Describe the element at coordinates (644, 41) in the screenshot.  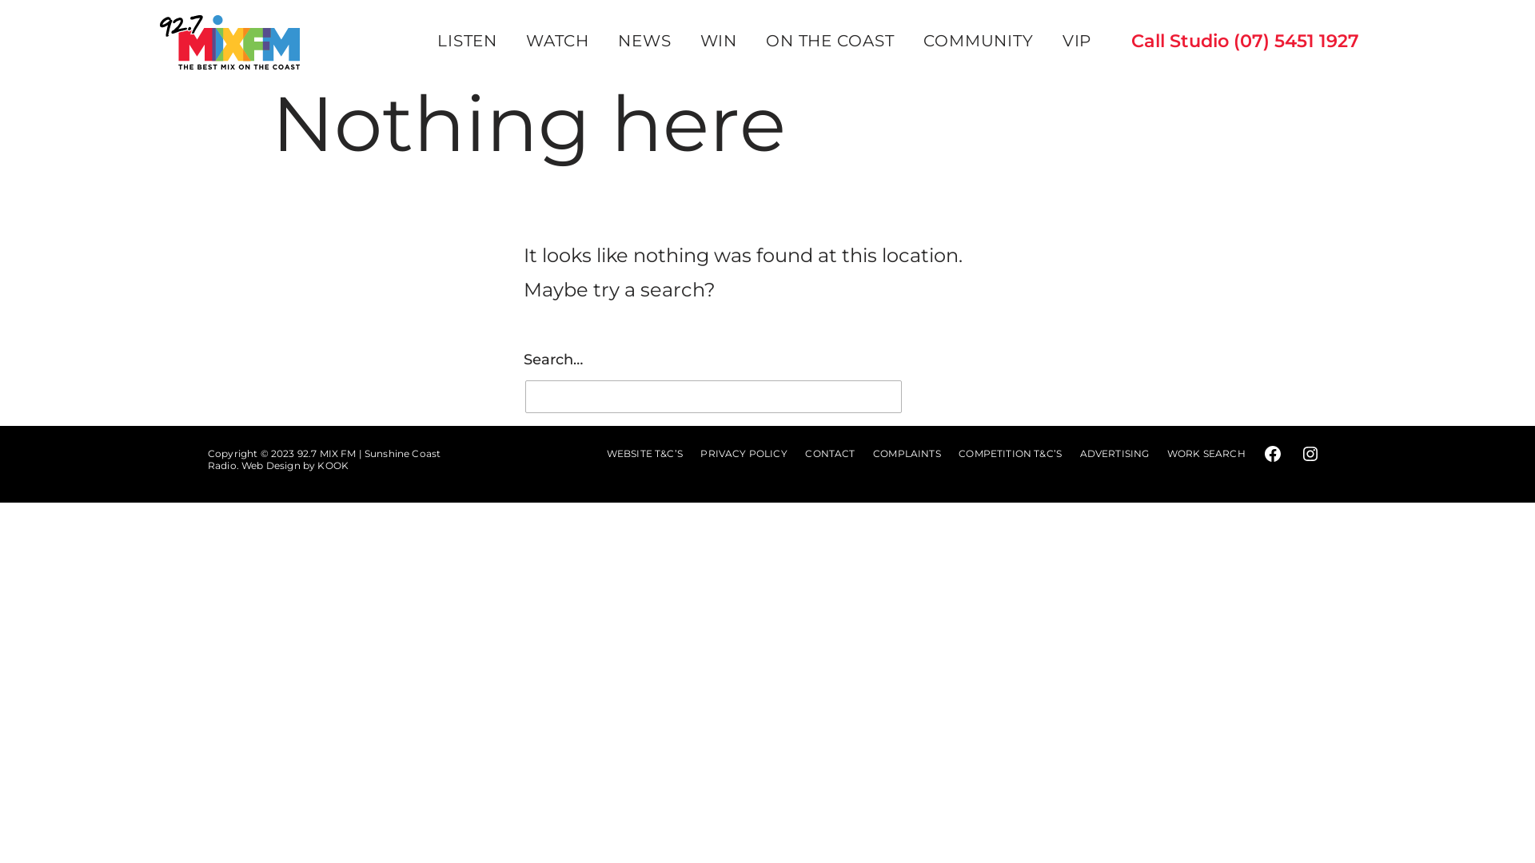
I see `NEWS` at that location.